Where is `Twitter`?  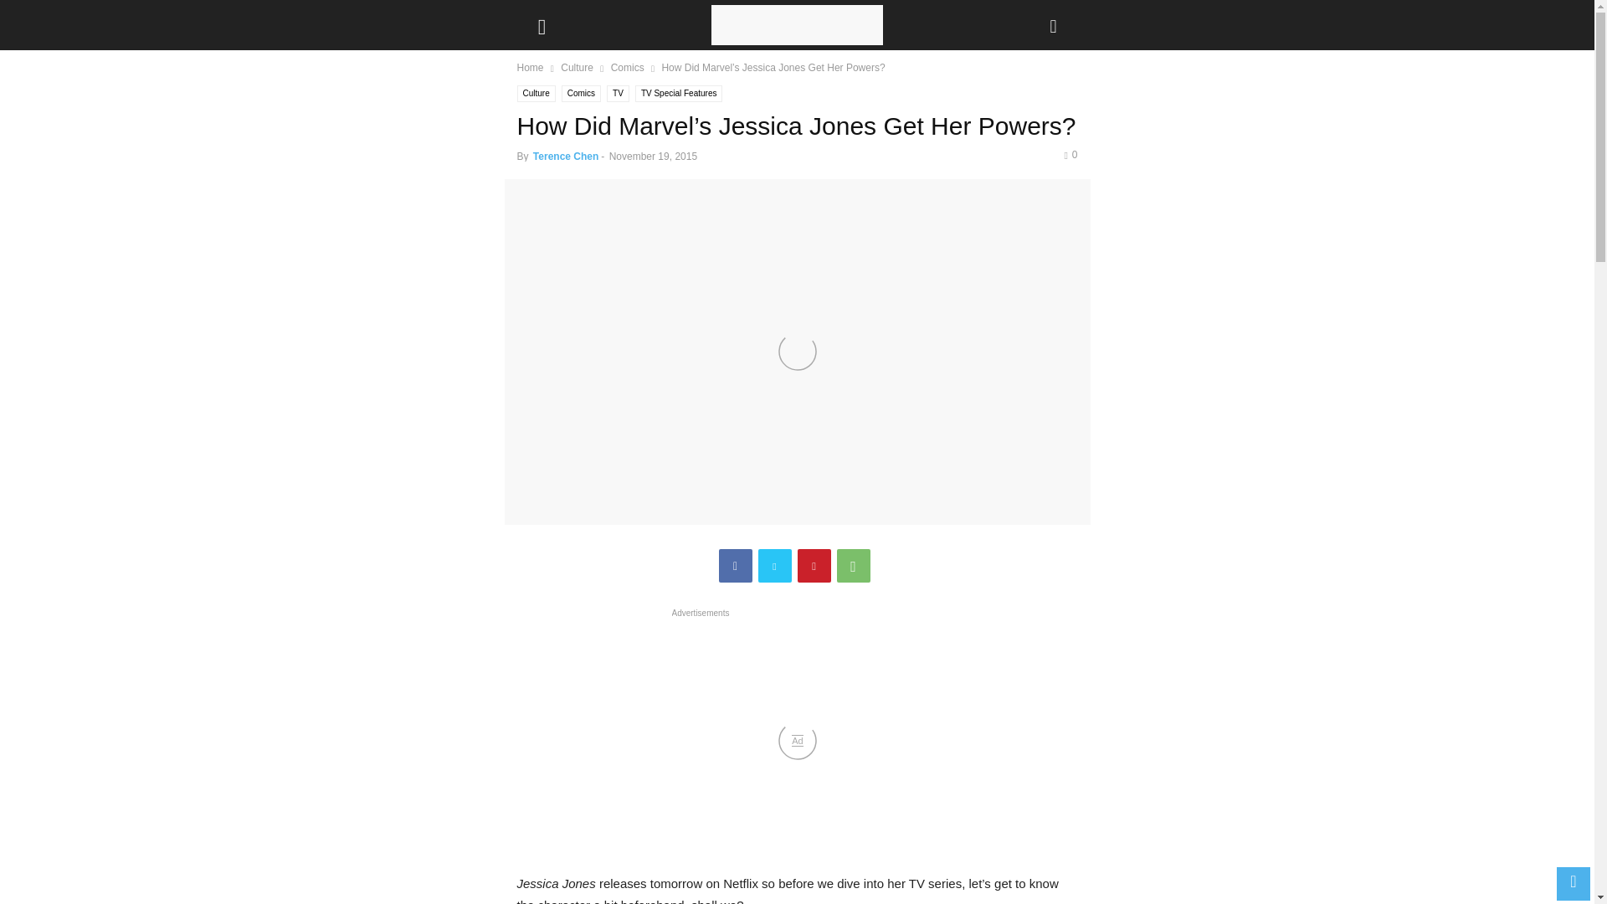 Twitter is located at coordinates (775, 565).